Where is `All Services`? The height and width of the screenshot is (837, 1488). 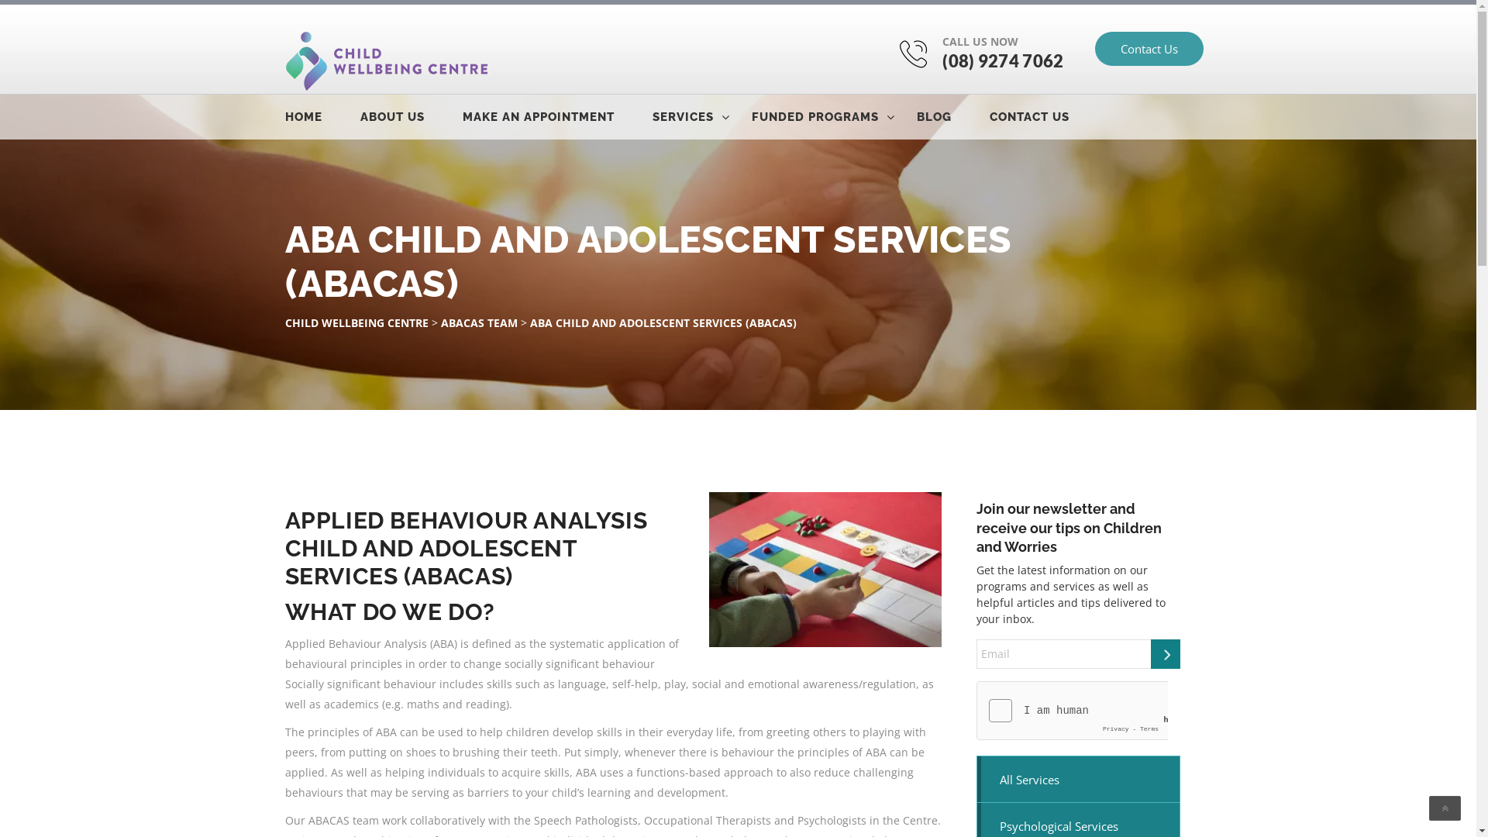 All Services is located at coordinates (1079, 780).